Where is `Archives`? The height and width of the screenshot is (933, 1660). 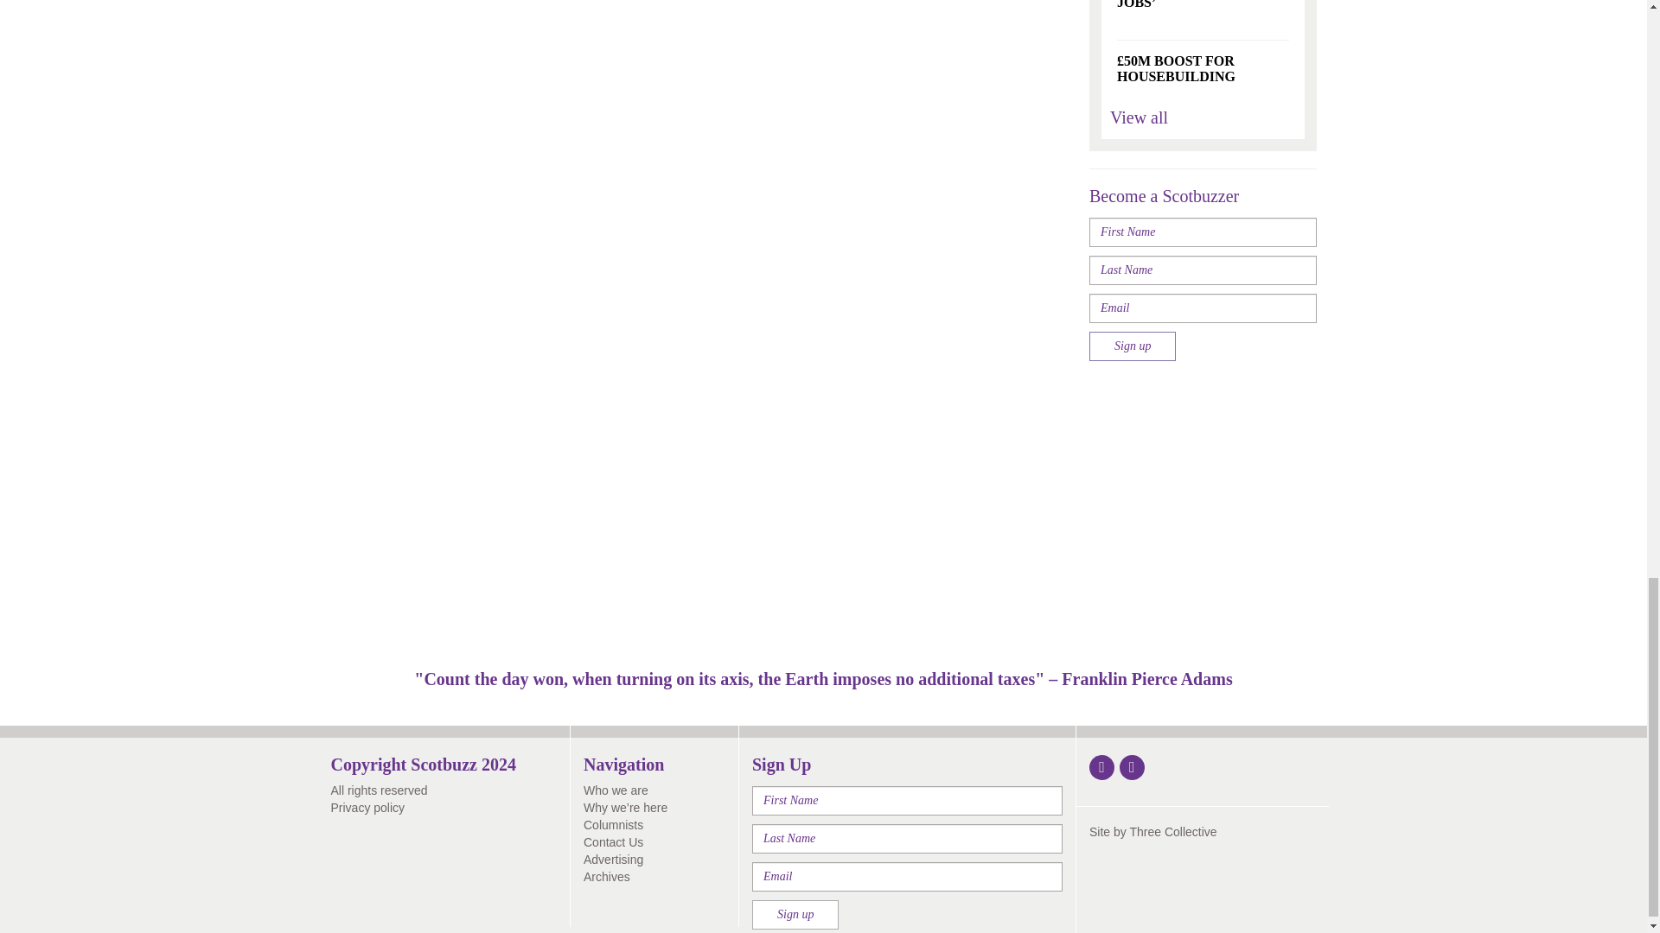 Archives is located at coordinates (607, 876).